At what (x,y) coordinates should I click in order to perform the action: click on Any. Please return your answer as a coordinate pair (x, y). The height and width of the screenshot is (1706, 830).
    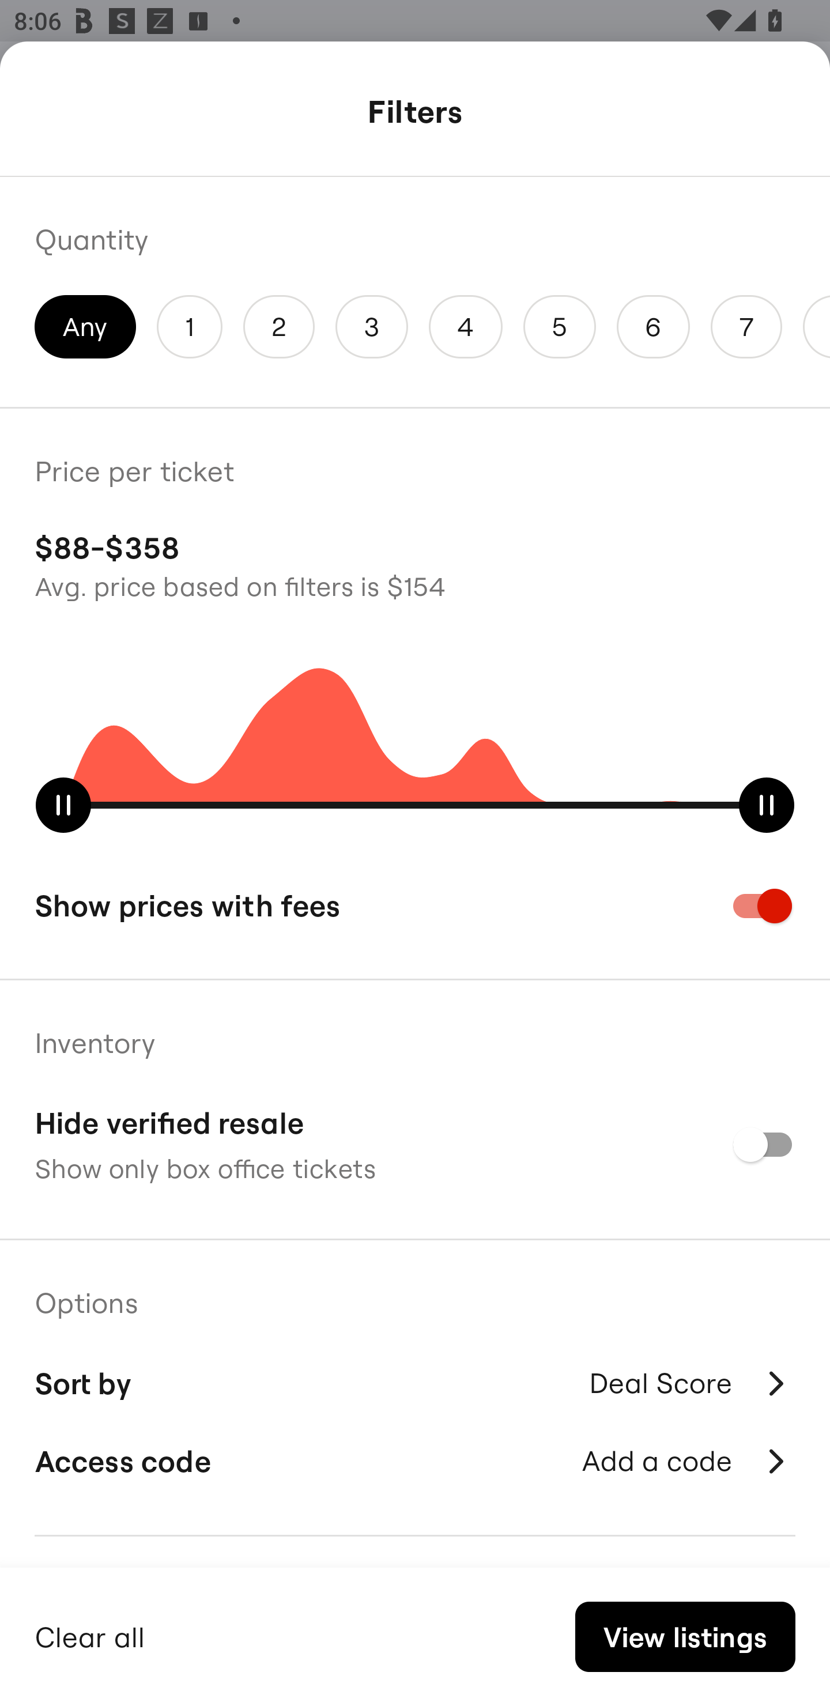
    Looking at the image, I should click on (85, 326).